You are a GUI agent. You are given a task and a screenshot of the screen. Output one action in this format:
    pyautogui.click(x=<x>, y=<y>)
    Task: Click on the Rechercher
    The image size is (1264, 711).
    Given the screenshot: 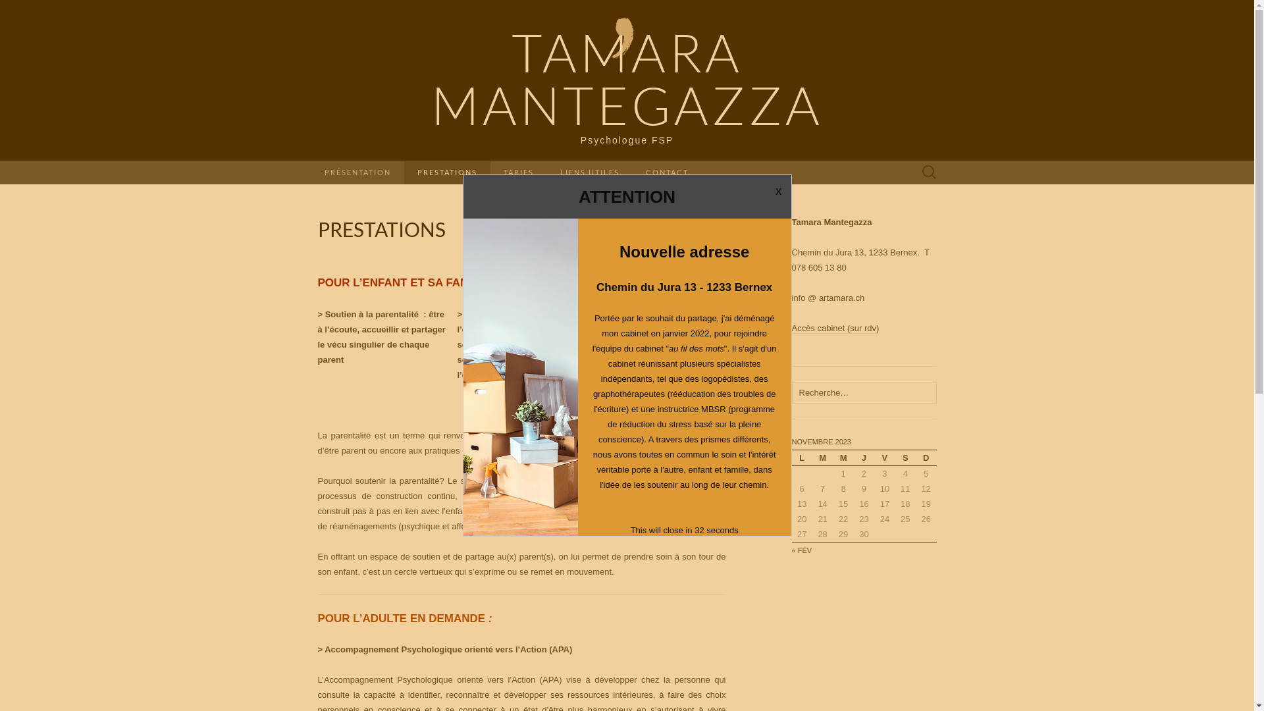 What is the action you would take?
    pyautogui.click(x=47, y=11)
    